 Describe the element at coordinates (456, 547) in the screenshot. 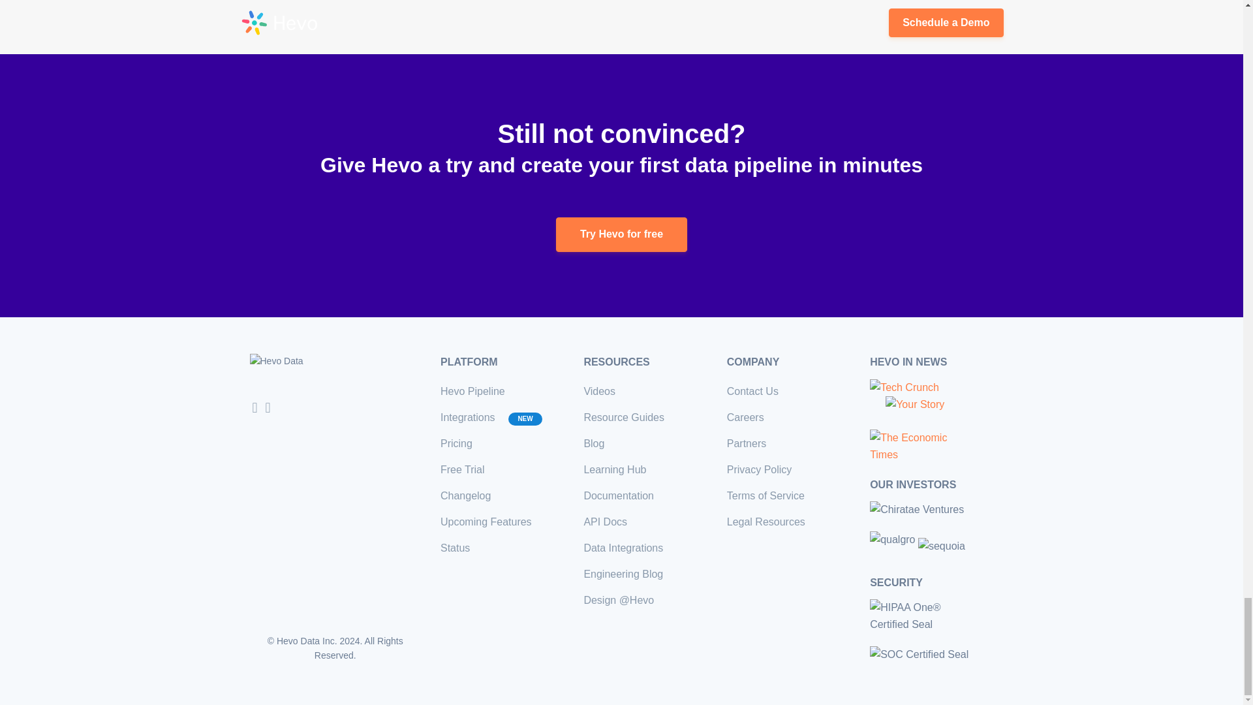

I see `Status` at that location.